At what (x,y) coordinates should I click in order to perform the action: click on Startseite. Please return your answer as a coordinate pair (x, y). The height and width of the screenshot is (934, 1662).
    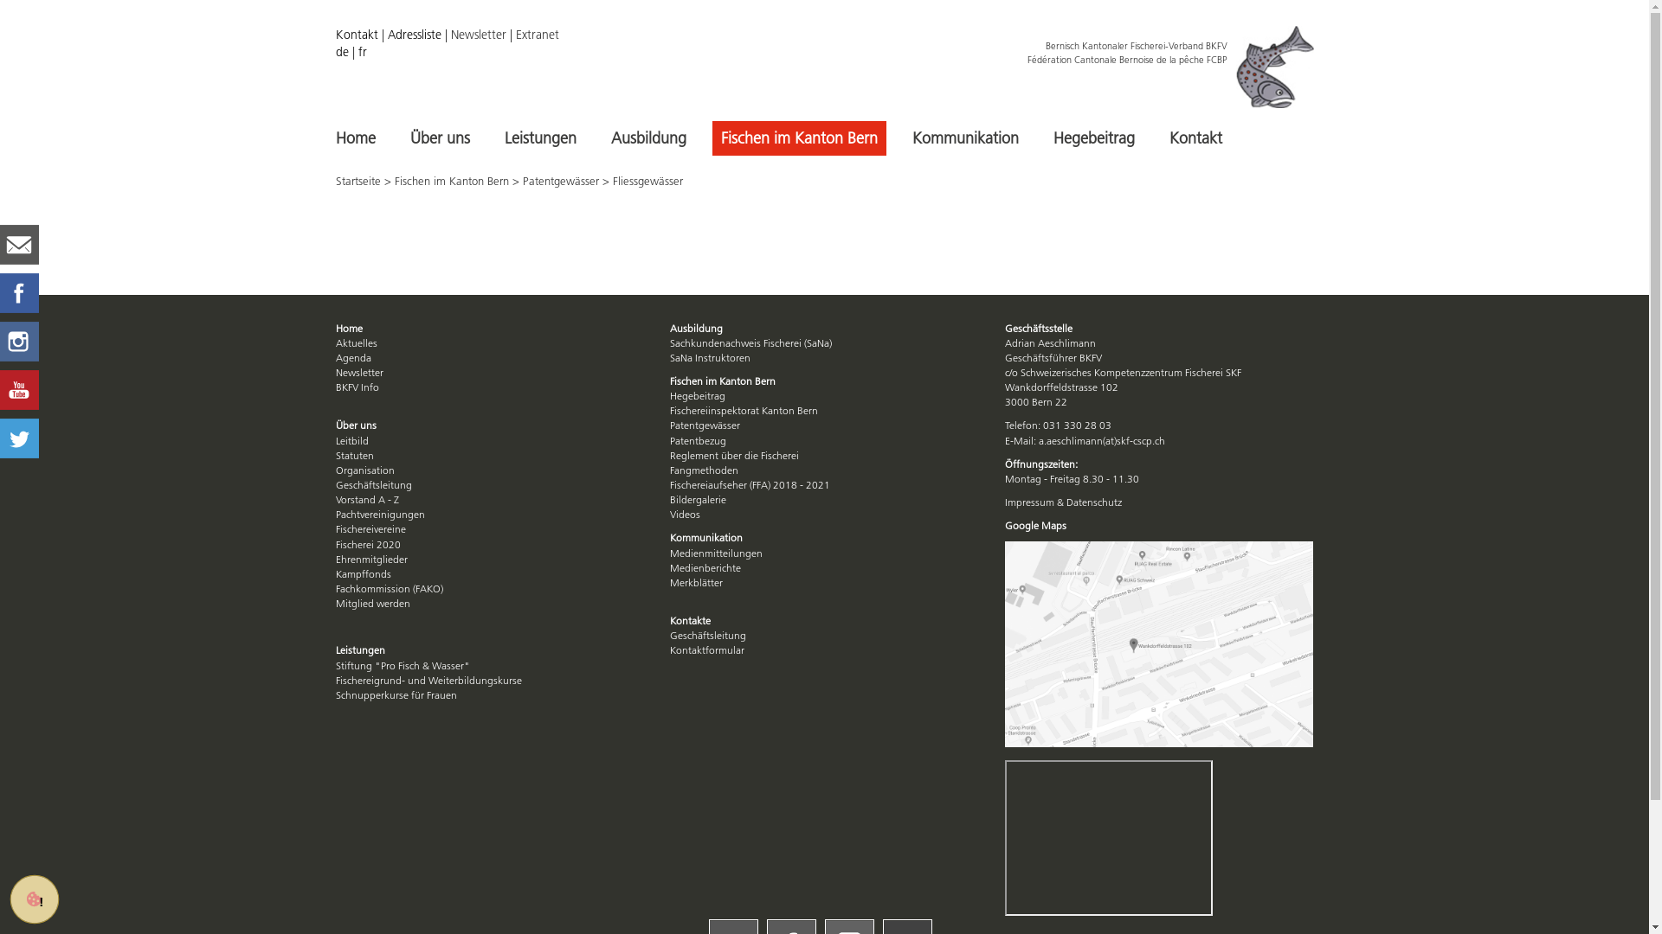
    Looking at the image, I should click on (358, 181).